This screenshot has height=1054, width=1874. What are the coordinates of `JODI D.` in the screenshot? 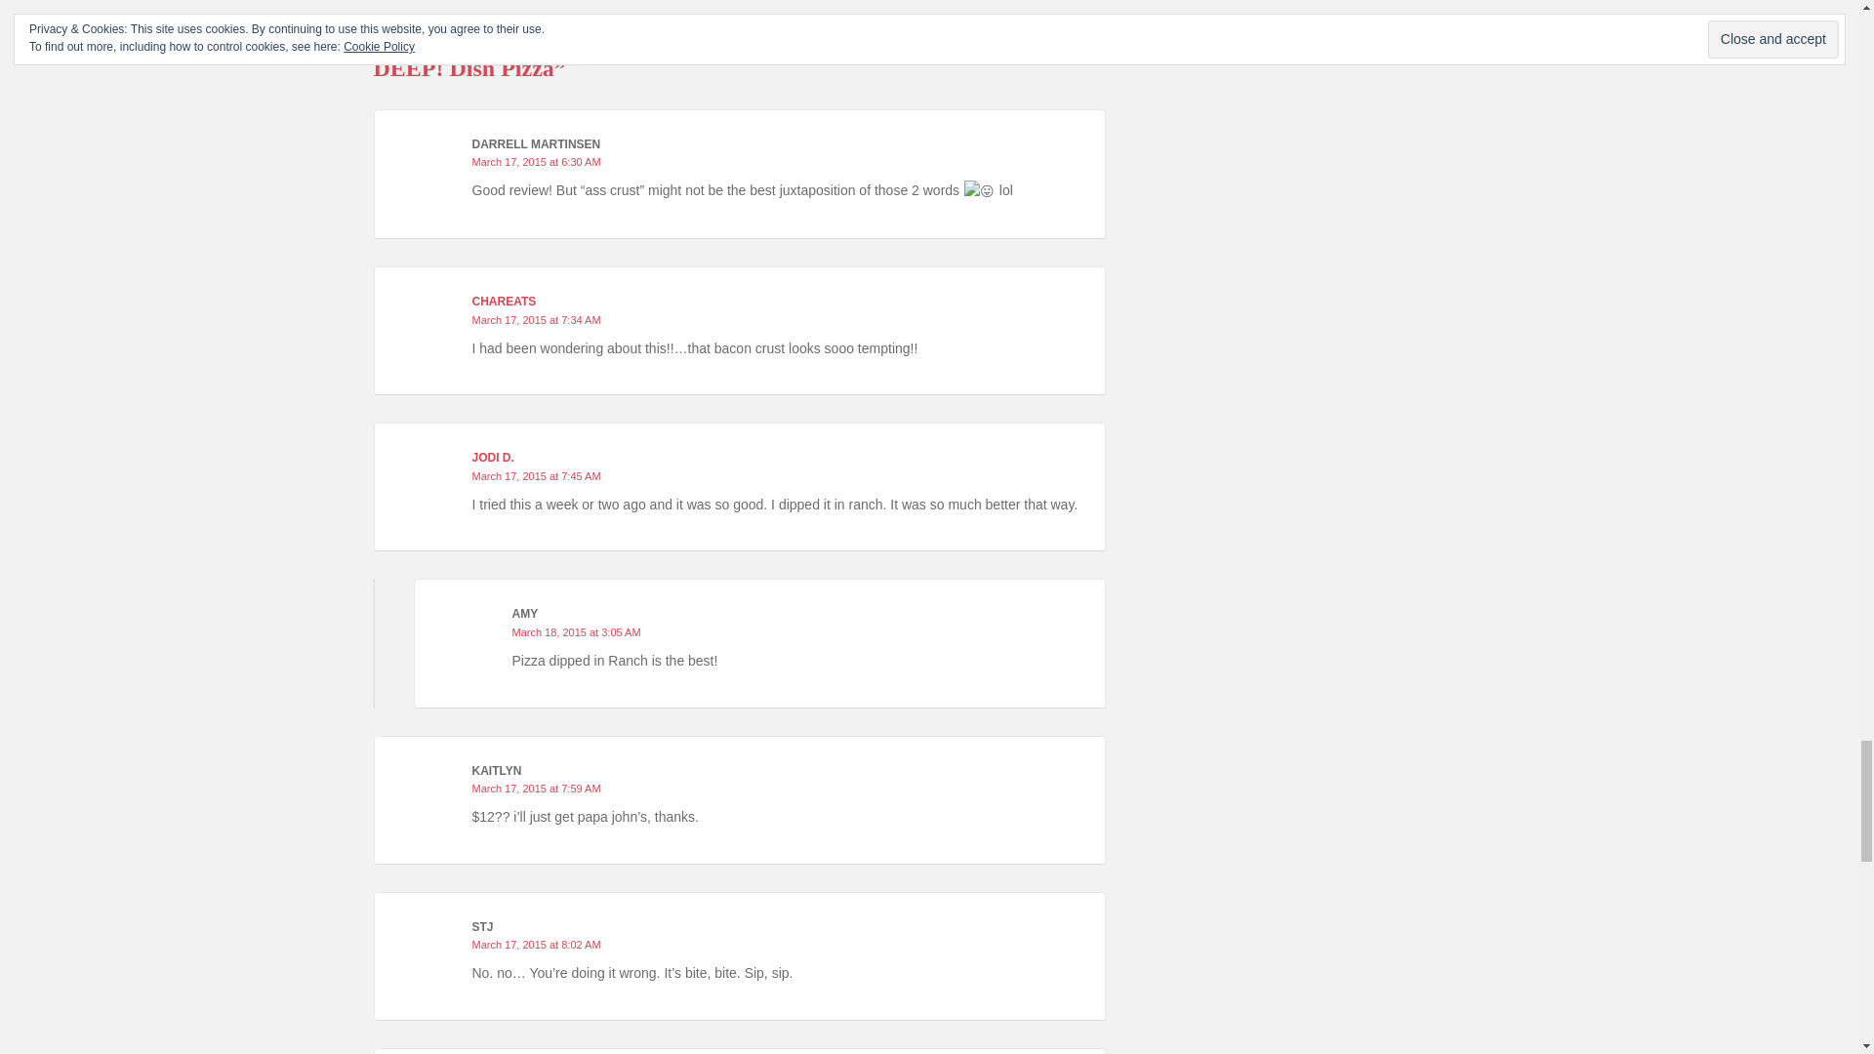 It's located at (492, 458).